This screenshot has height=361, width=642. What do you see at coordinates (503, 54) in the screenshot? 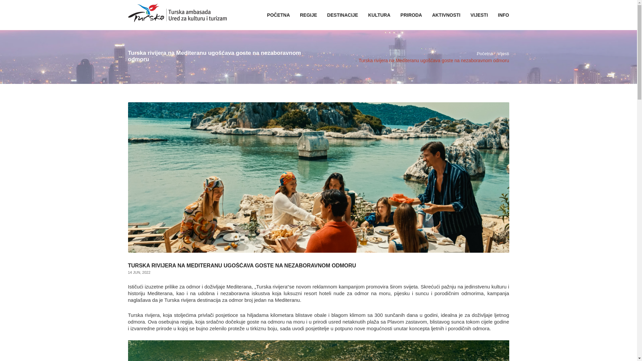
I see `Vijesti` at bounding box center [503, 54].